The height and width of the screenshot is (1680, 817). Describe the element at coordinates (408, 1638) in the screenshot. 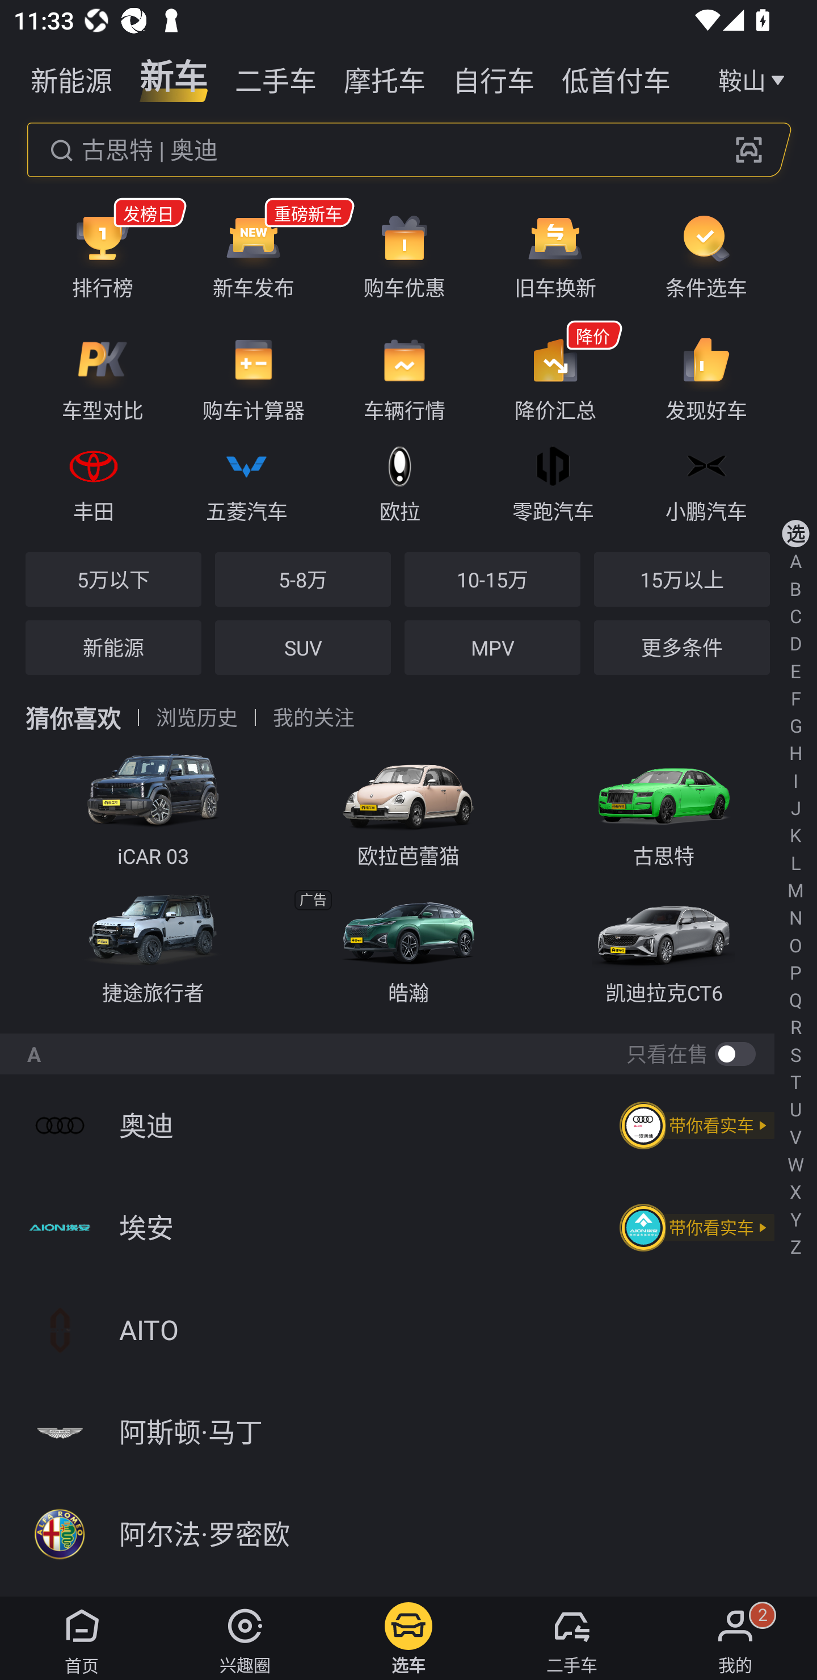

I see `选车` at that location.